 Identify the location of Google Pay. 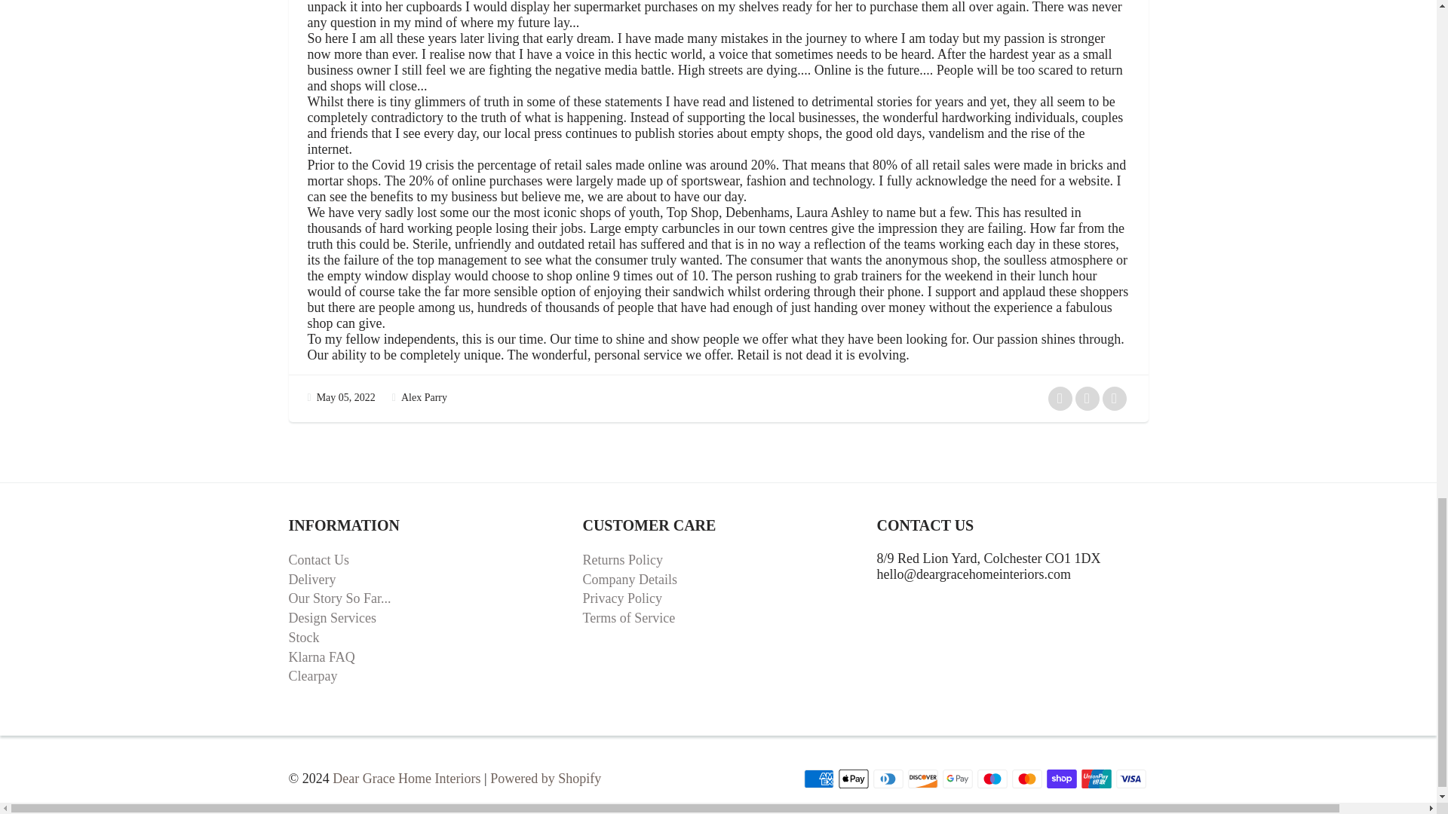
(958, 779).